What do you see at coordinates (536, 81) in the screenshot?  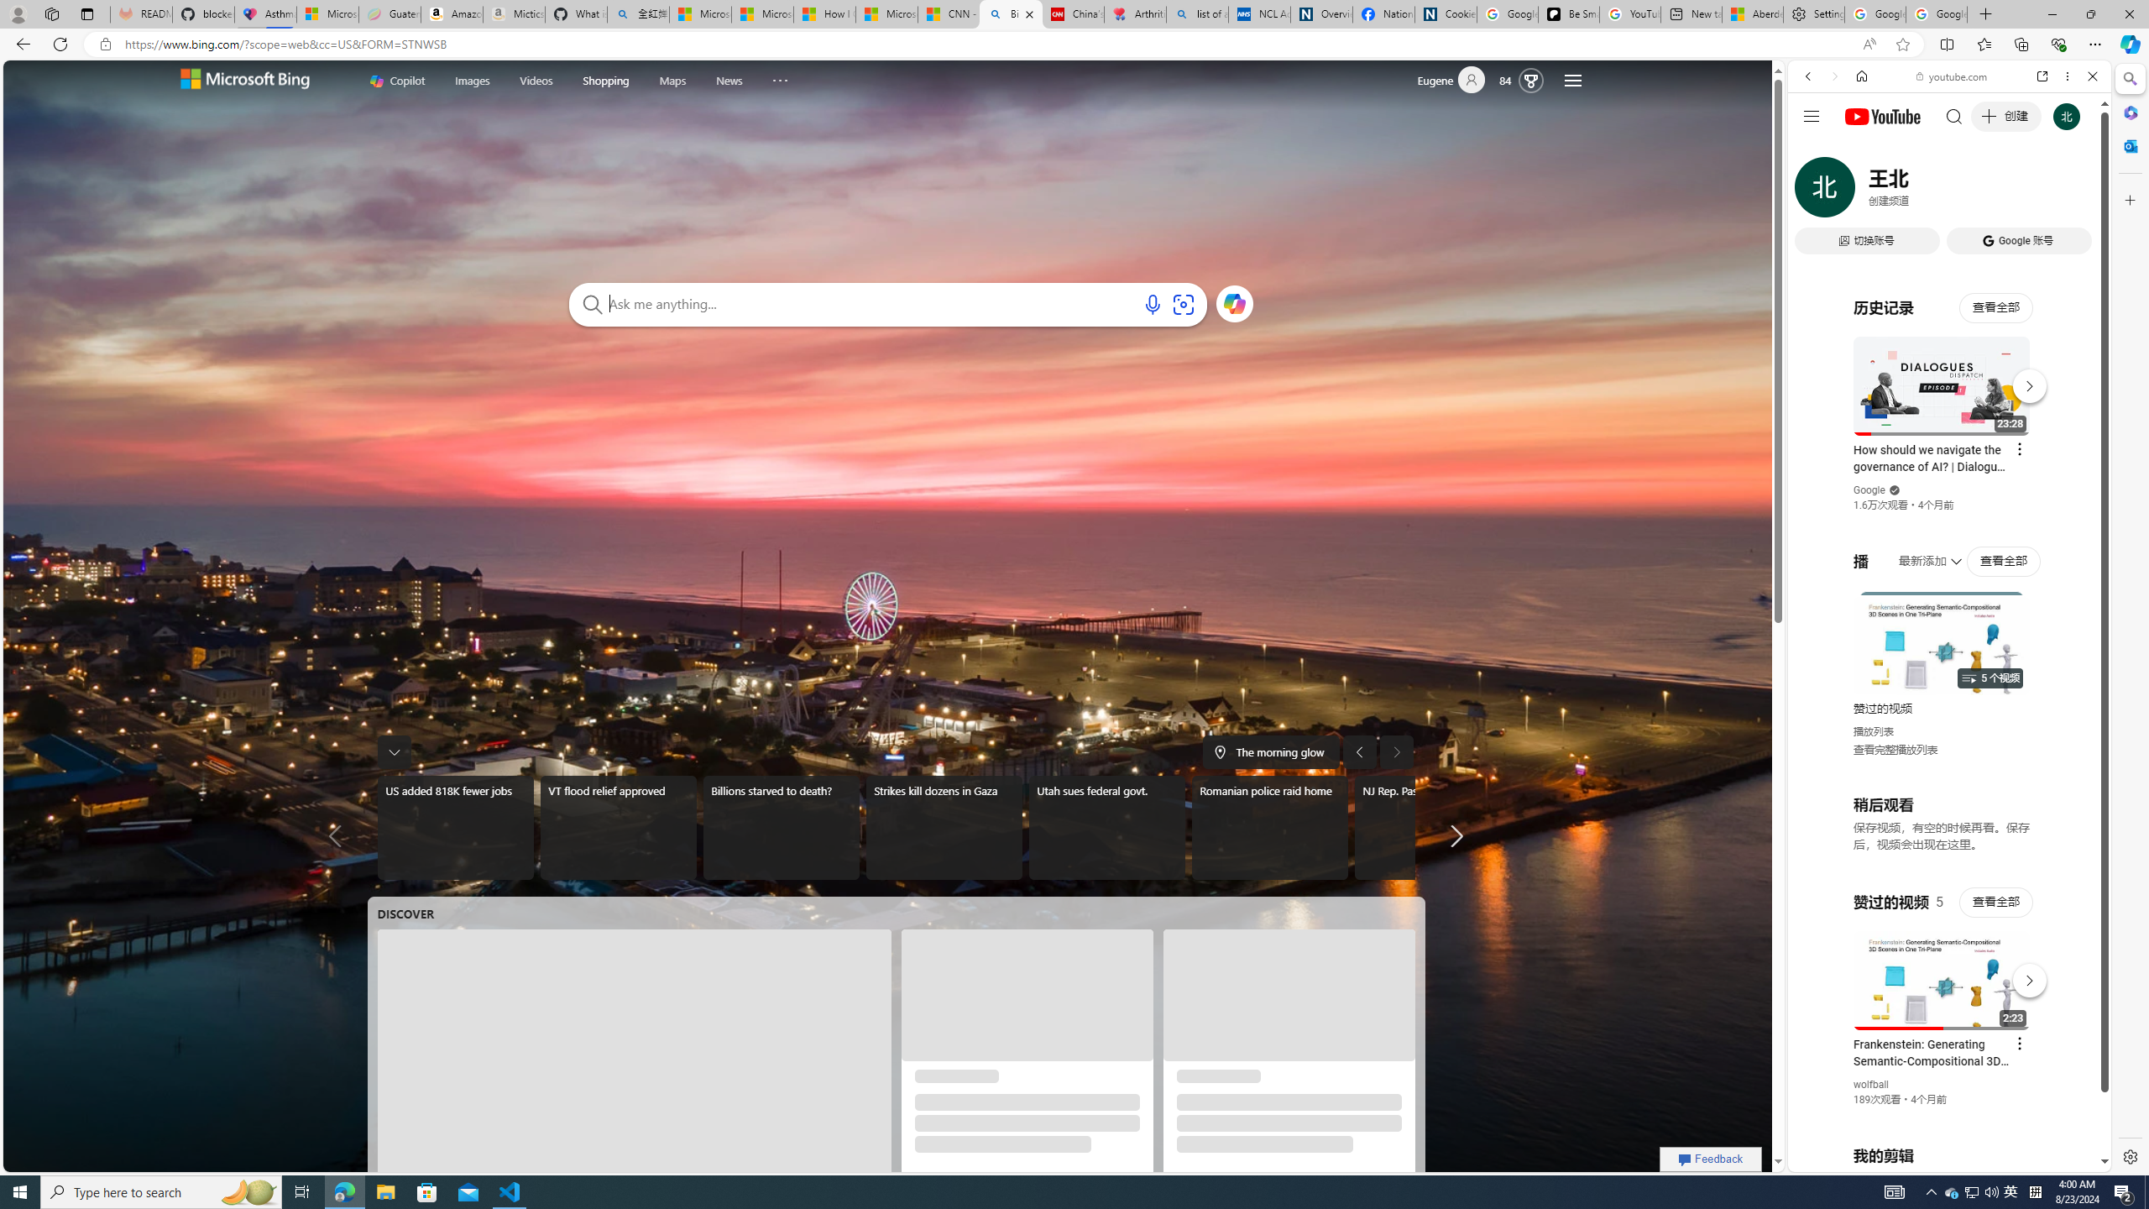 I see `Videos` at bounding box center [536, 81].